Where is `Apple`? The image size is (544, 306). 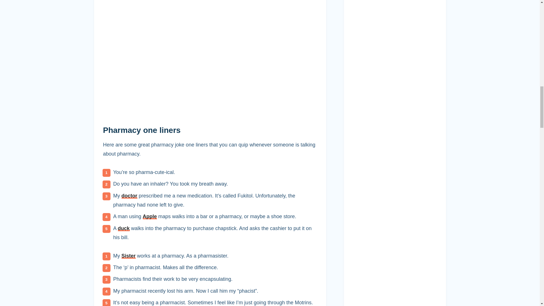 Apple is located at coordinates (150, 216).